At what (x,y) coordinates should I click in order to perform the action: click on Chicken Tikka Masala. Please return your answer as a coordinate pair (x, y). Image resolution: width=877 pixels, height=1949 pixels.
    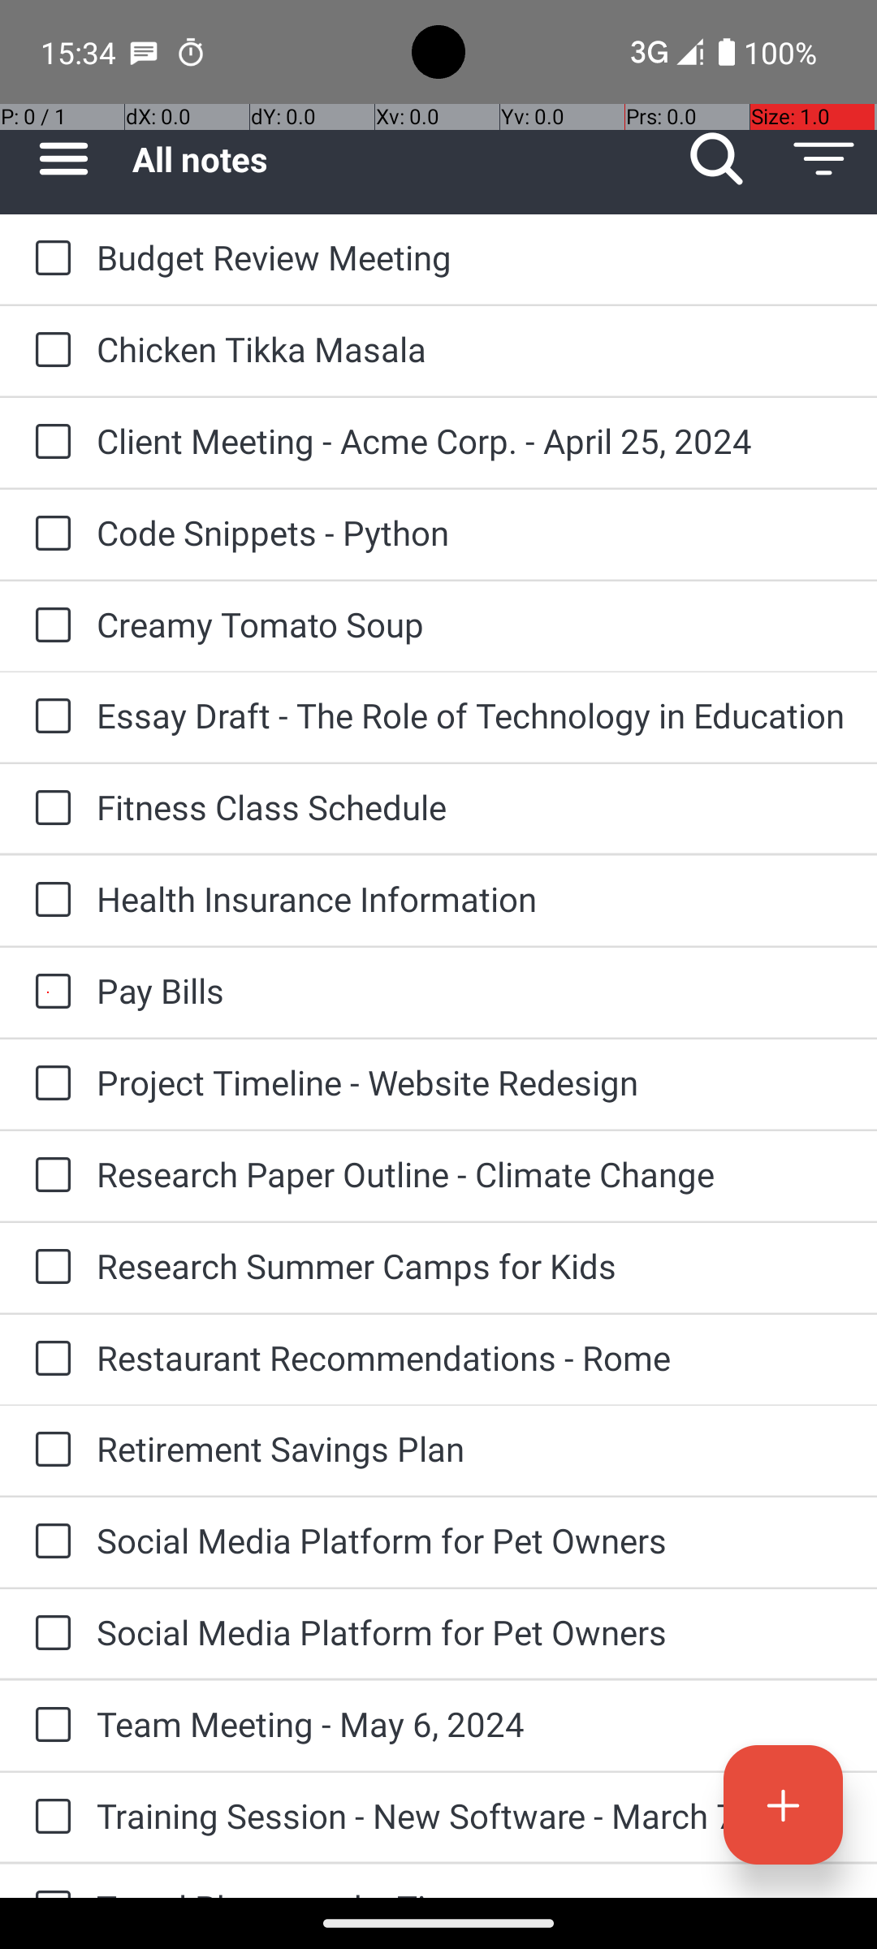
    Looking at the image, I should click on (471, 349).